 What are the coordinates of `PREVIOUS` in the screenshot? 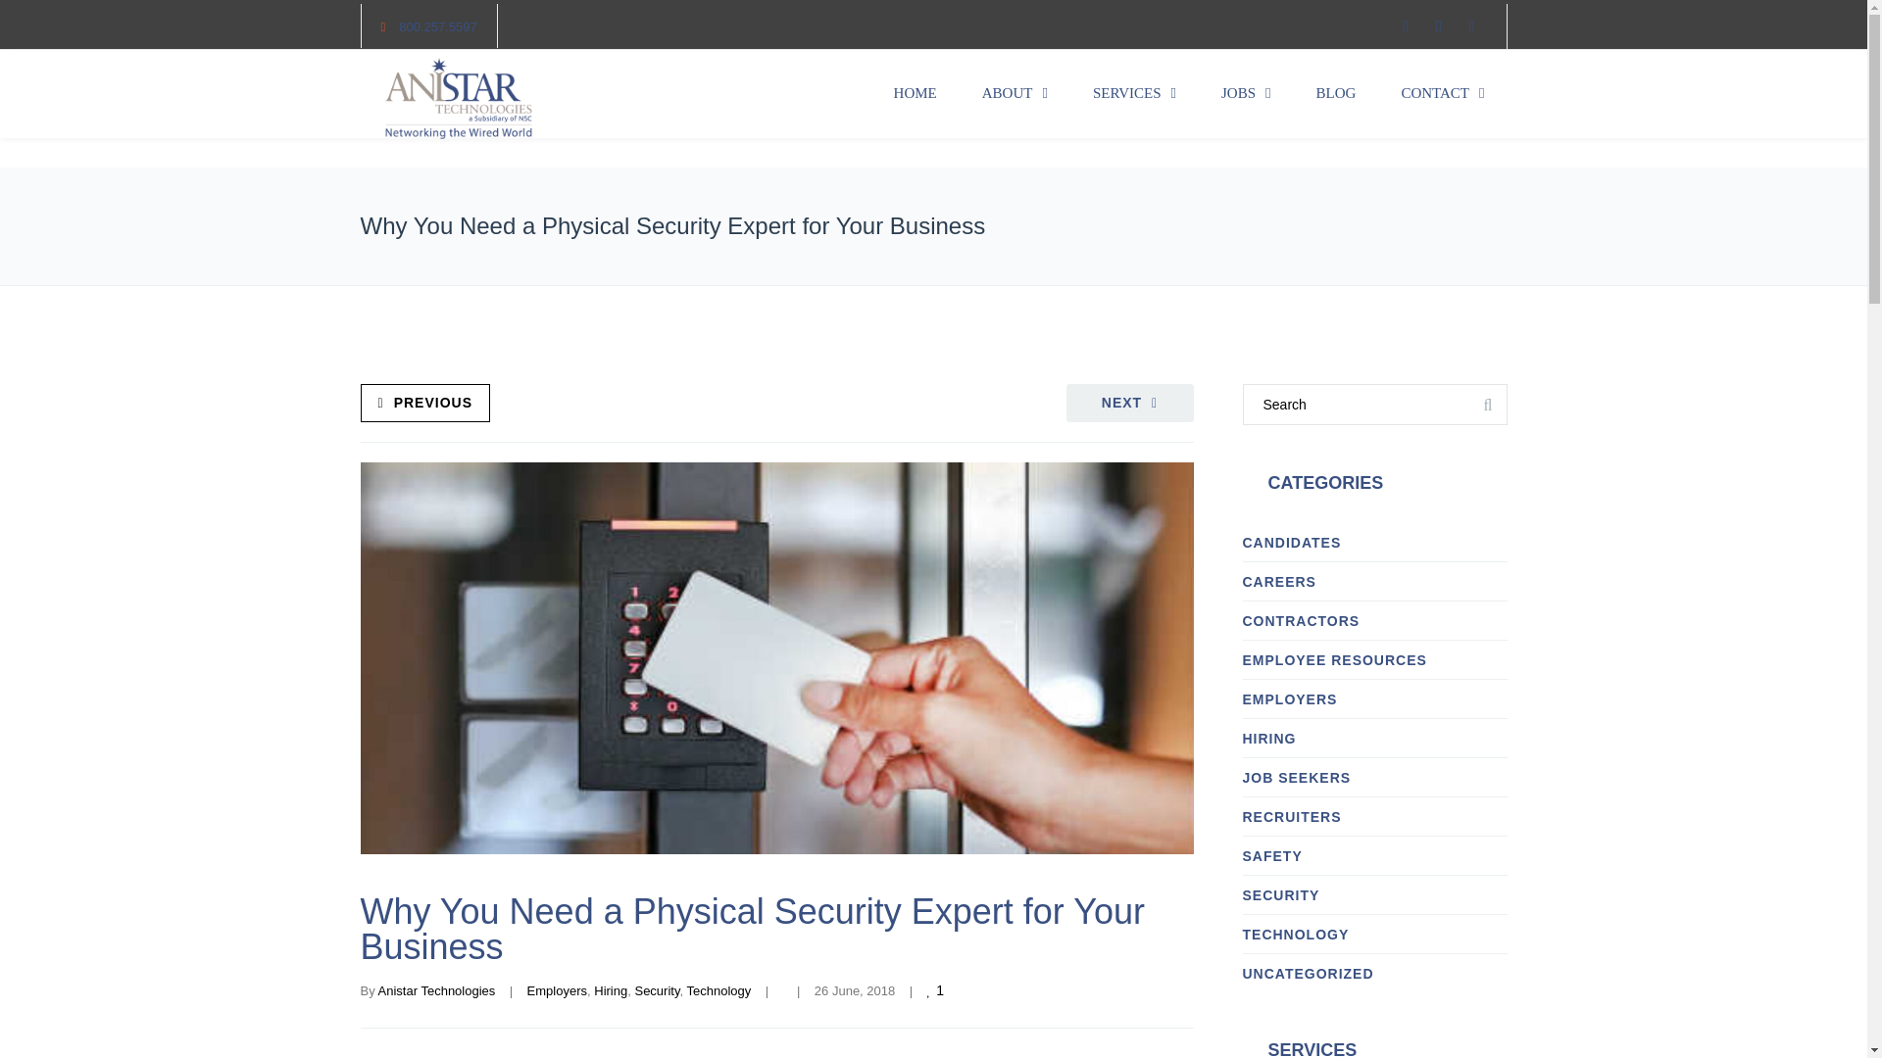 It's located at (425, 403).